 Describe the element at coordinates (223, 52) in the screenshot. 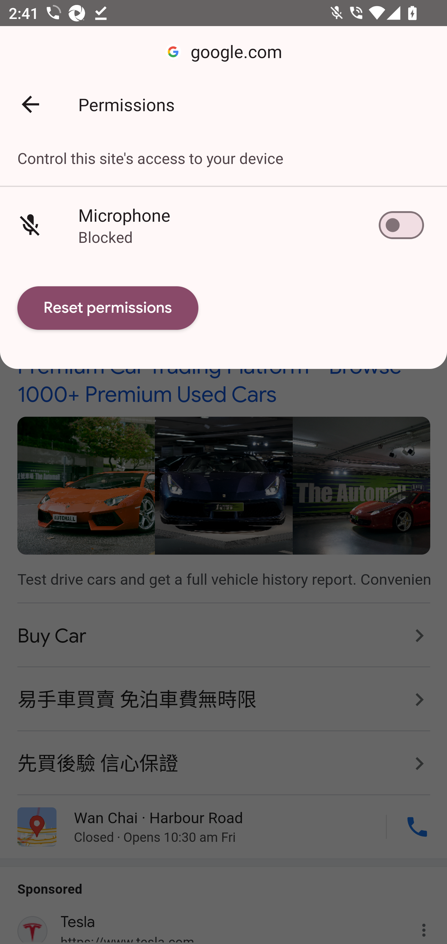

I see `google.com` at that location.